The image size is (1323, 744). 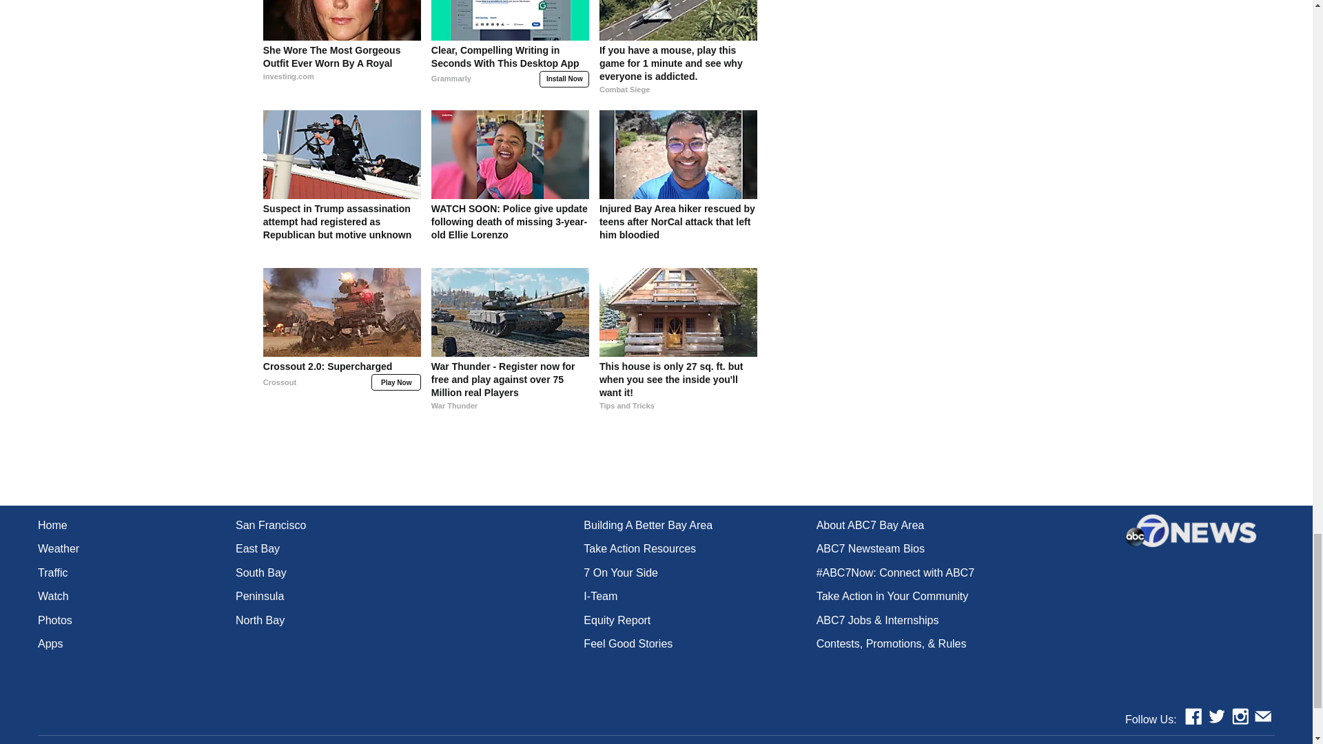 What do you see at coordinates (510, 70) in the screenshot?
I see `Clear, Compelling Writing in Seconds With This Desktop App` at bounding box center [510, 70].